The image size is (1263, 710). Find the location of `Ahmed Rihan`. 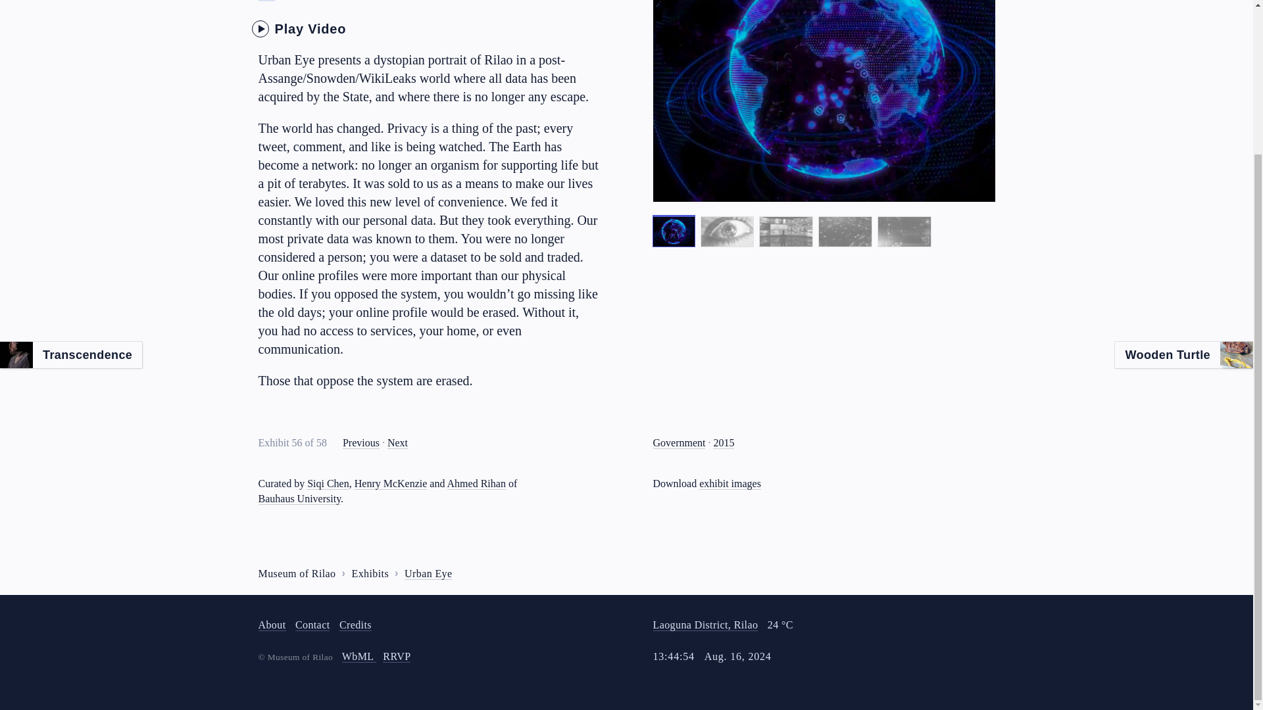

Ahmed Rihan is located at coordinates (476, 484).